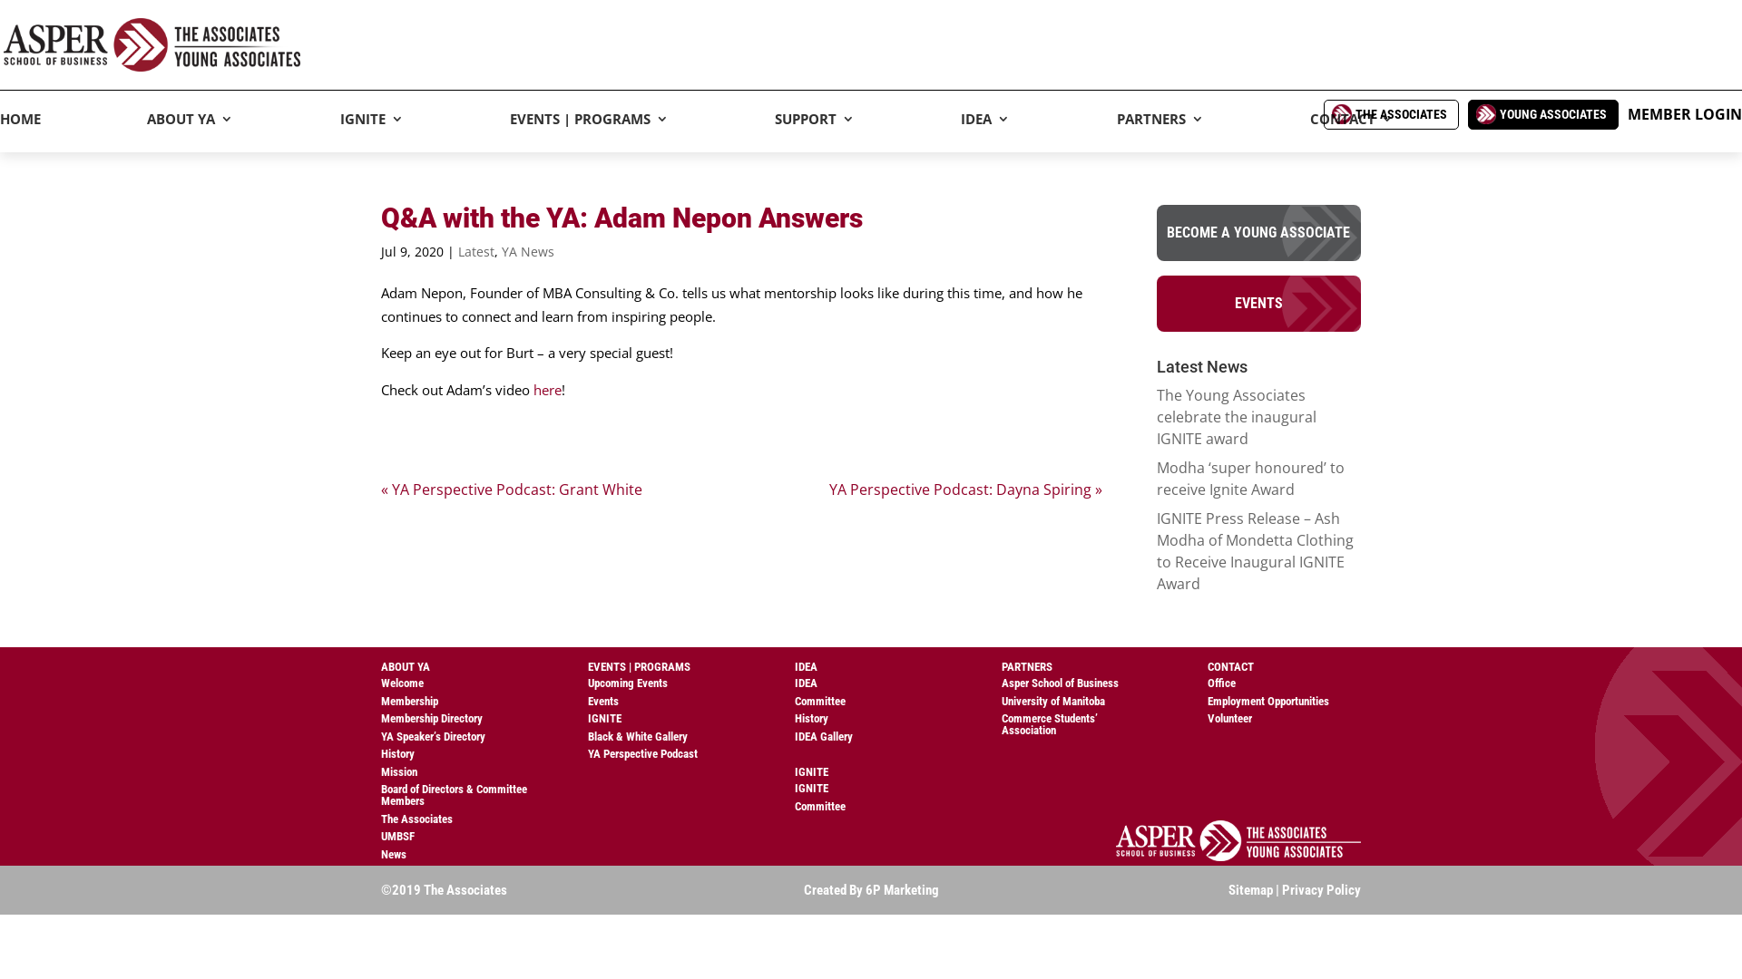  What do you see at coordinates (1321, 890) in the screenshot?
I see `Privacy Policy` at bounding box center [1321, 890].